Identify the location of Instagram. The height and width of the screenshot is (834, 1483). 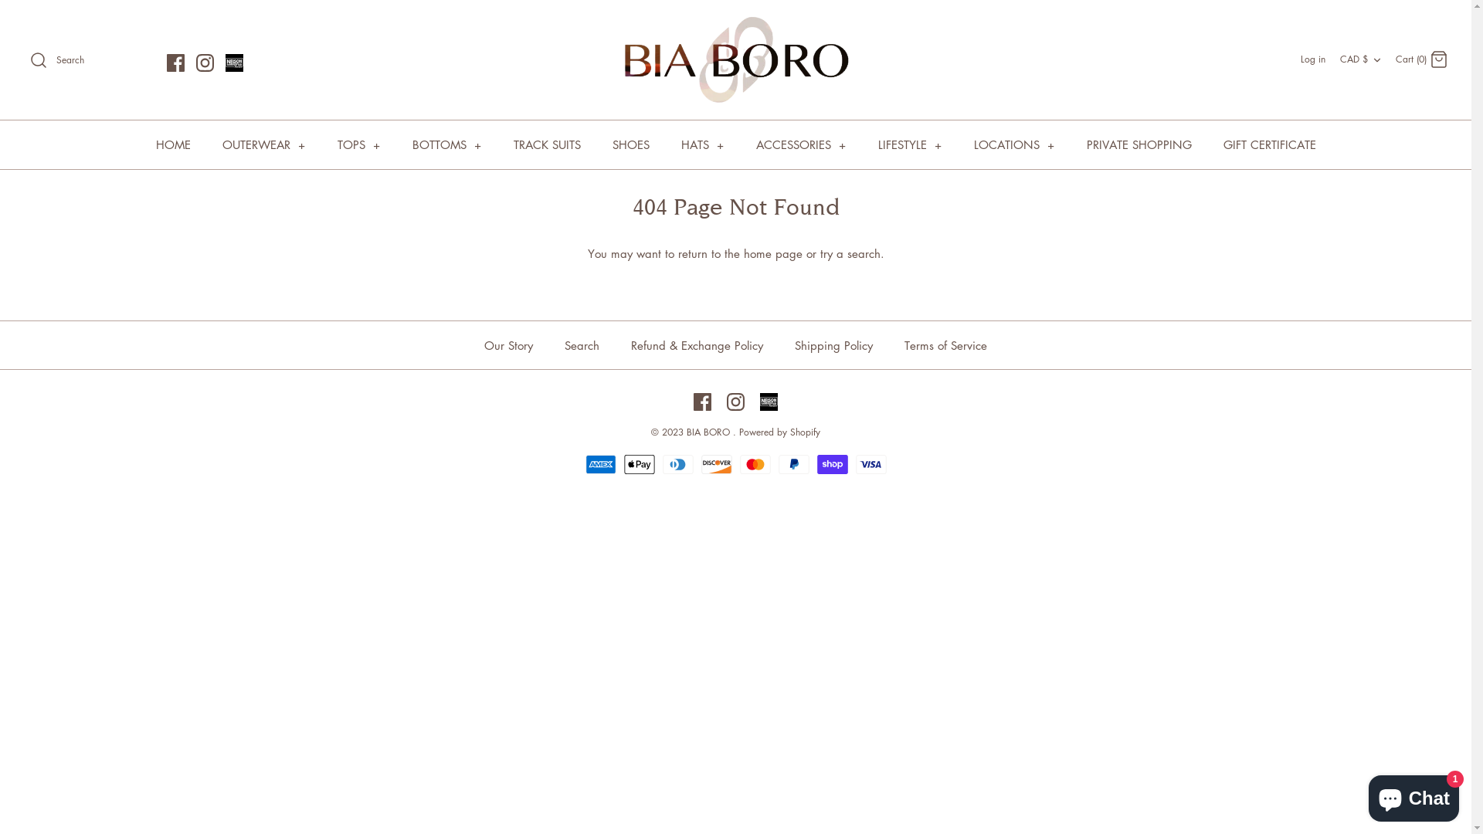
(735, 402).